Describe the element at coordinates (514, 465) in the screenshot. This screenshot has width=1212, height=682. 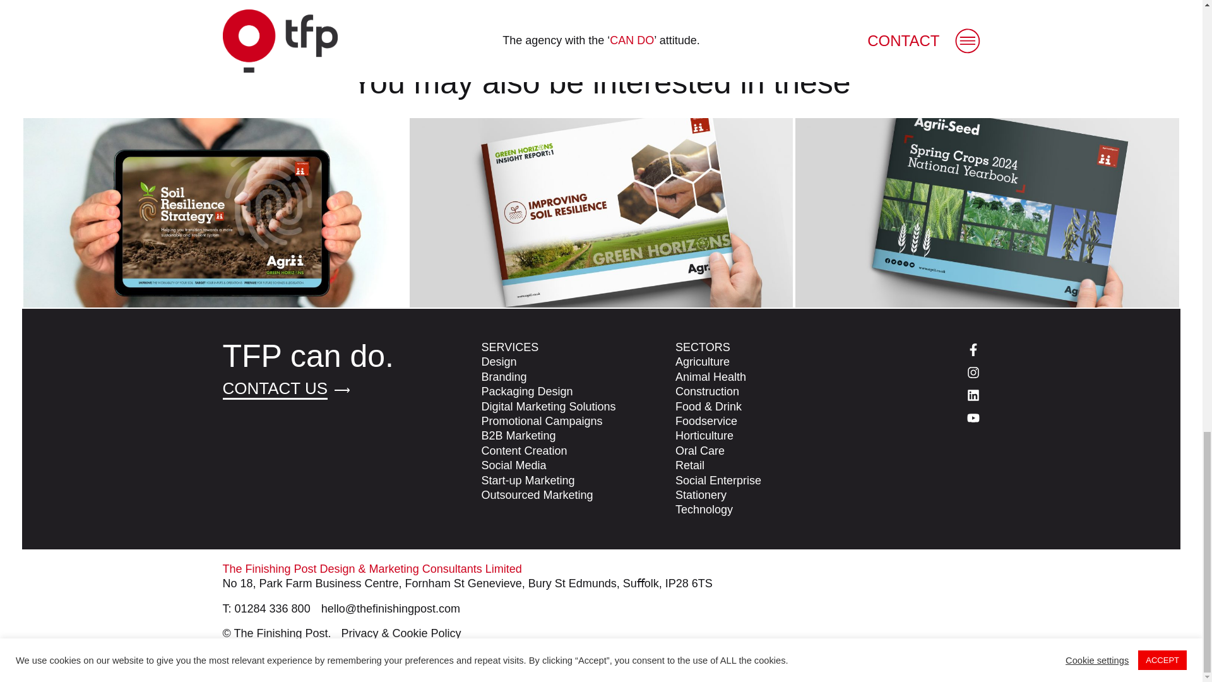
I see `Social Media` at that location.